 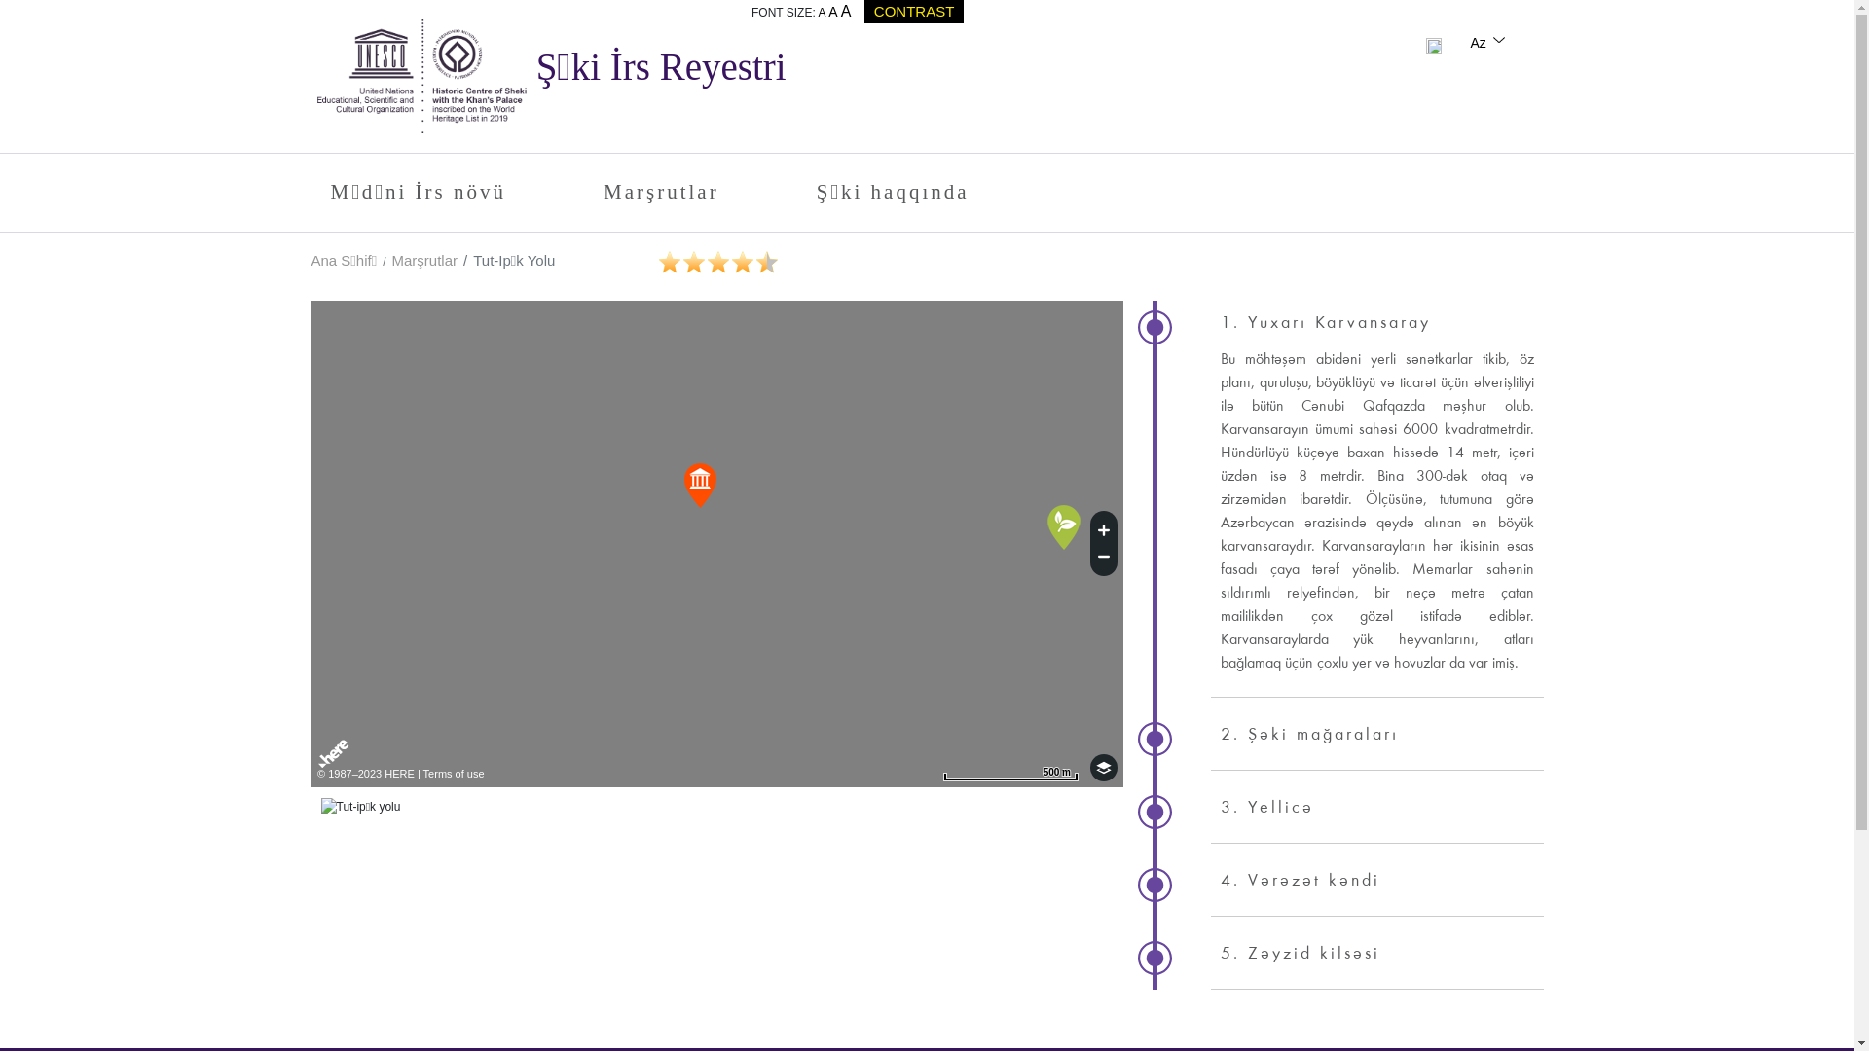 I want to click on  , so click(x=1435, y=43).